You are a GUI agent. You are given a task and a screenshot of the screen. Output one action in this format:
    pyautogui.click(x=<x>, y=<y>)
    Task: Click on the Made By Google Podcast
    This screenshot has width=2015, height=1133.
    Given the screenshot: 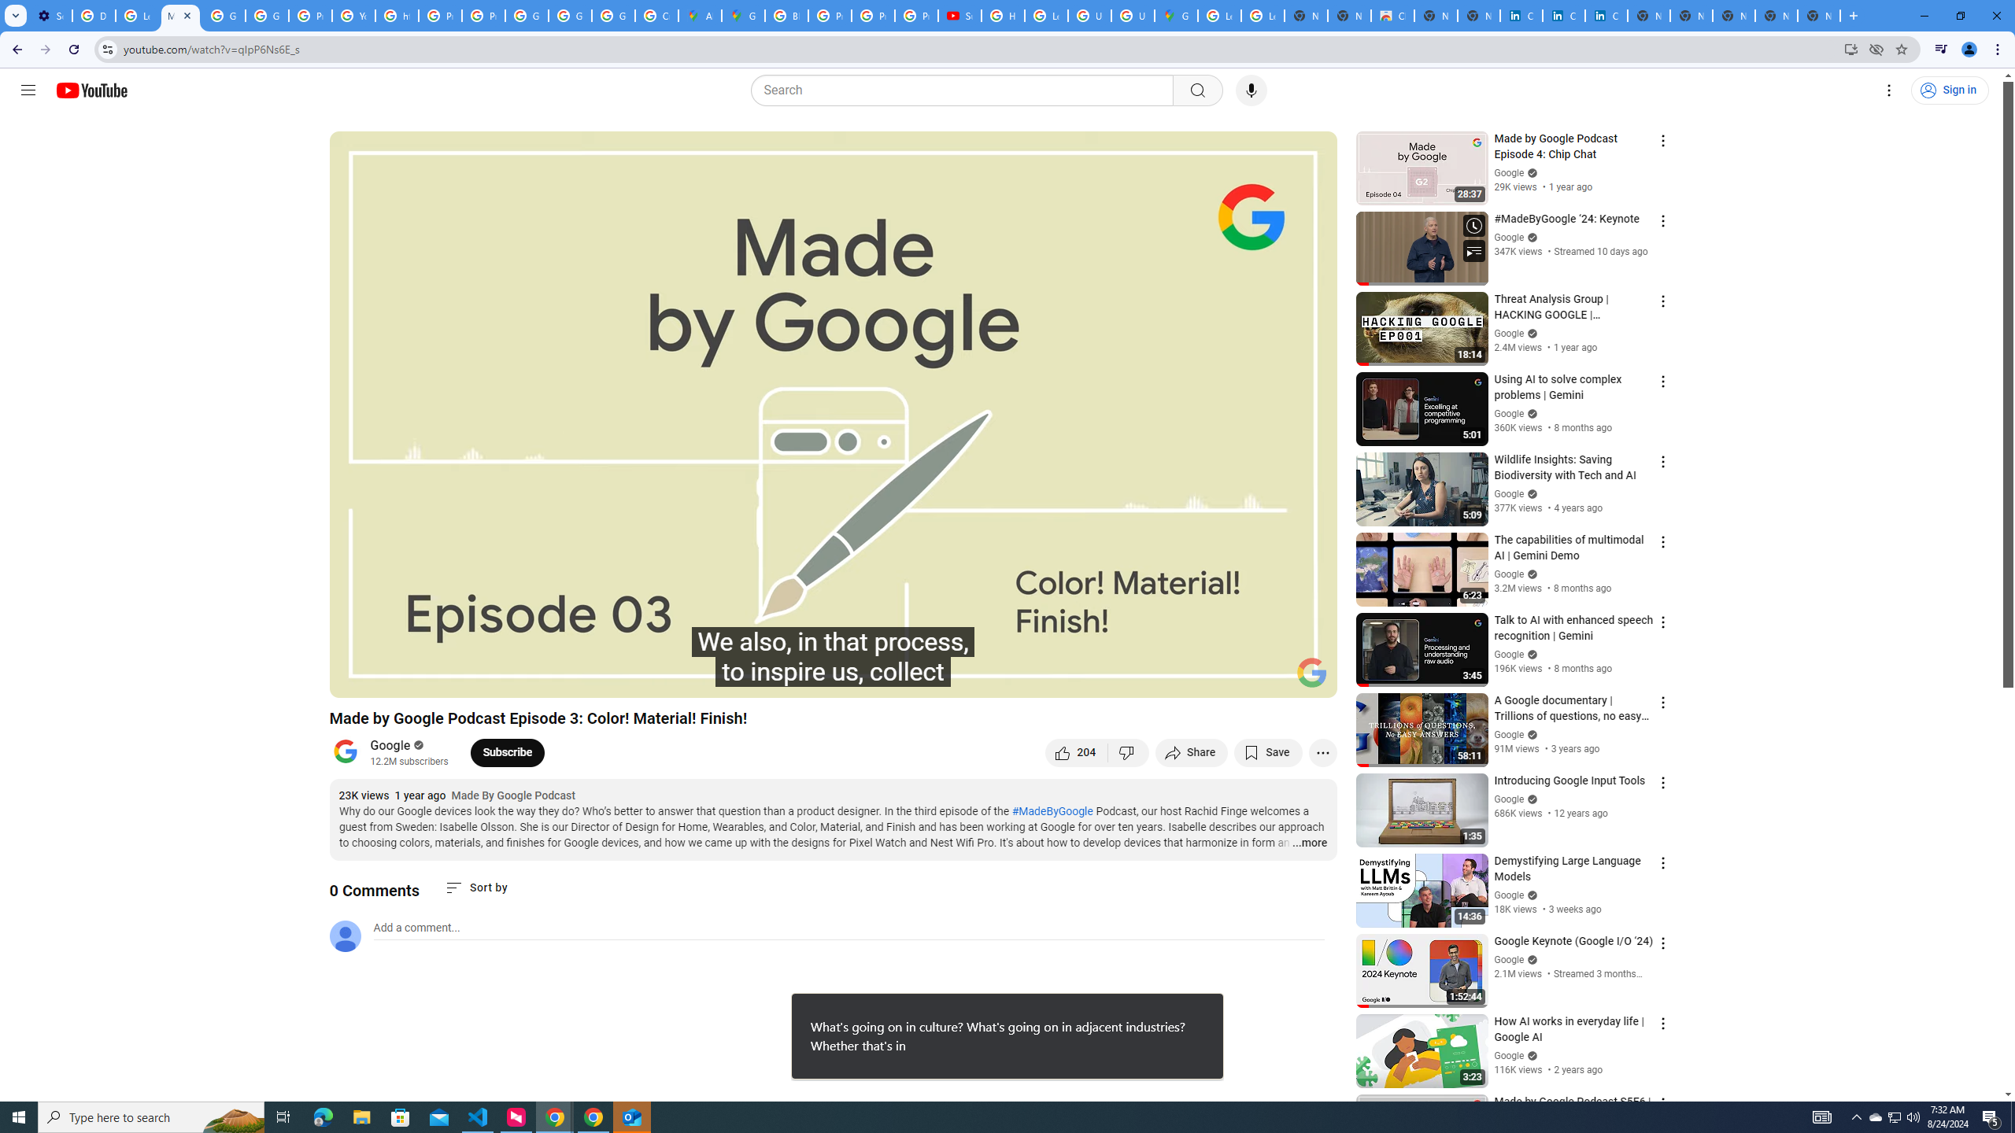 What is the action you would take?
    pyautogui.click(x=513, y=796)
    